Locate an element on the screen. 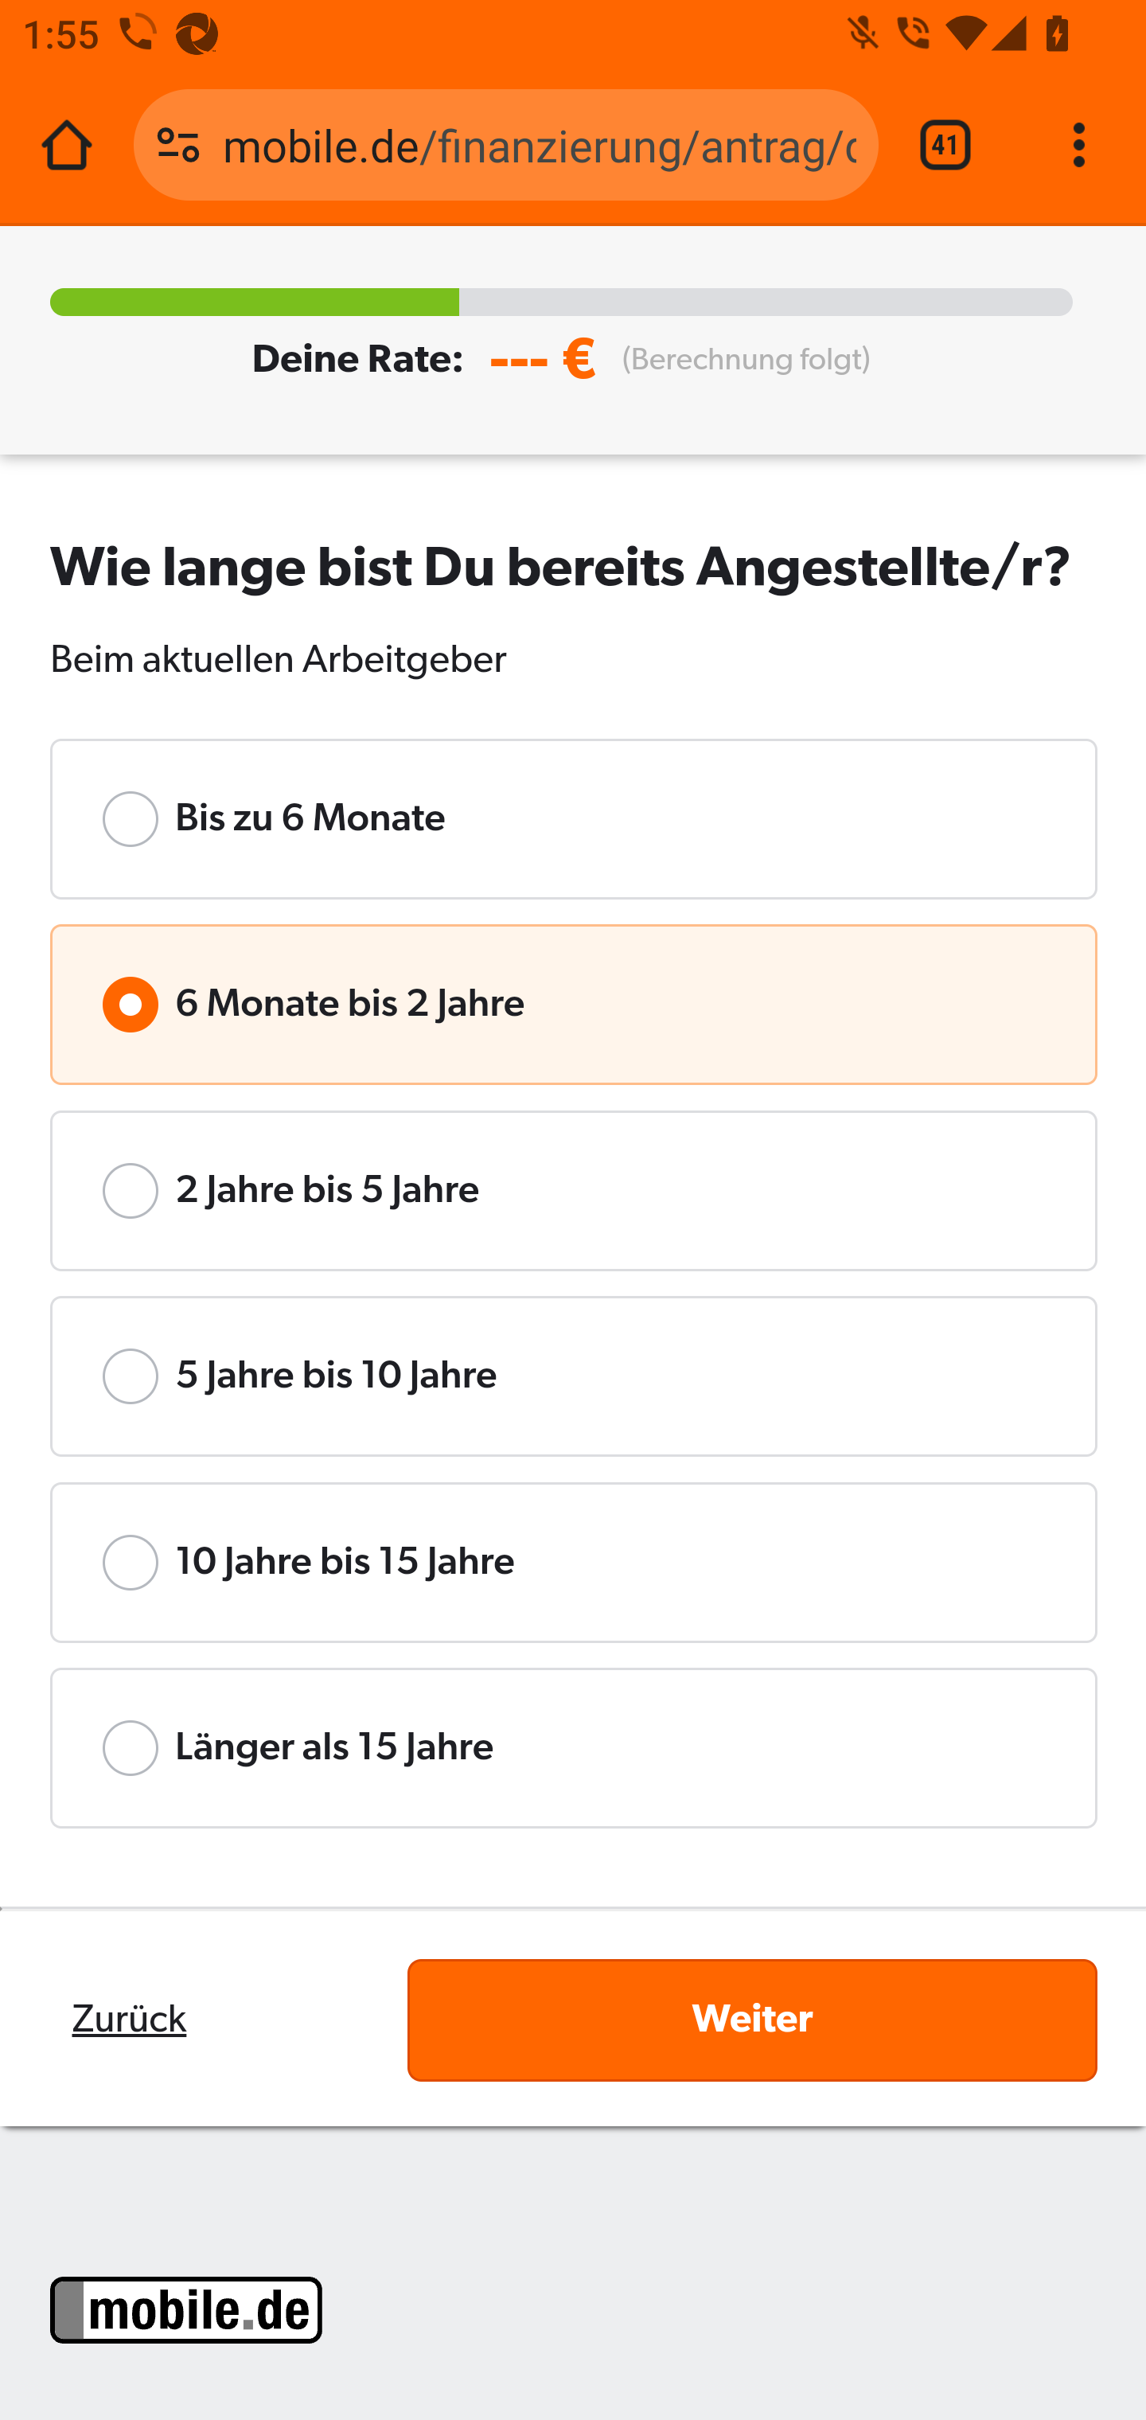 Image resolution: width=1146 pixels, height=2420 pixels. Weiter is located at coordinates (753, 2019).